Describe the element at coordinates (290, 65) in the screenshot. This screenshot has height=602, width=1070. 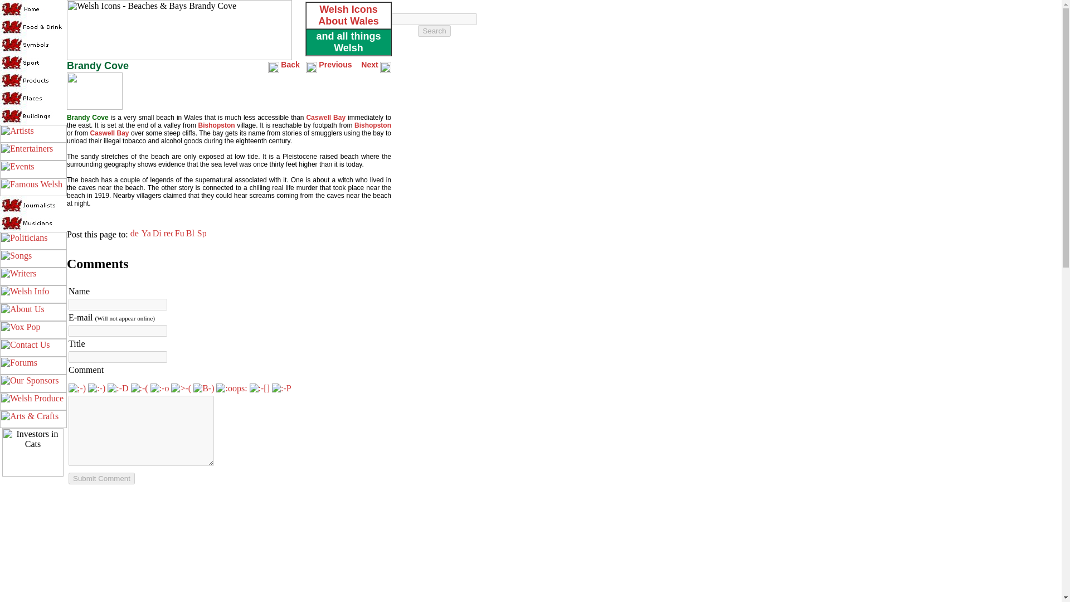
I see `Back` at that location.